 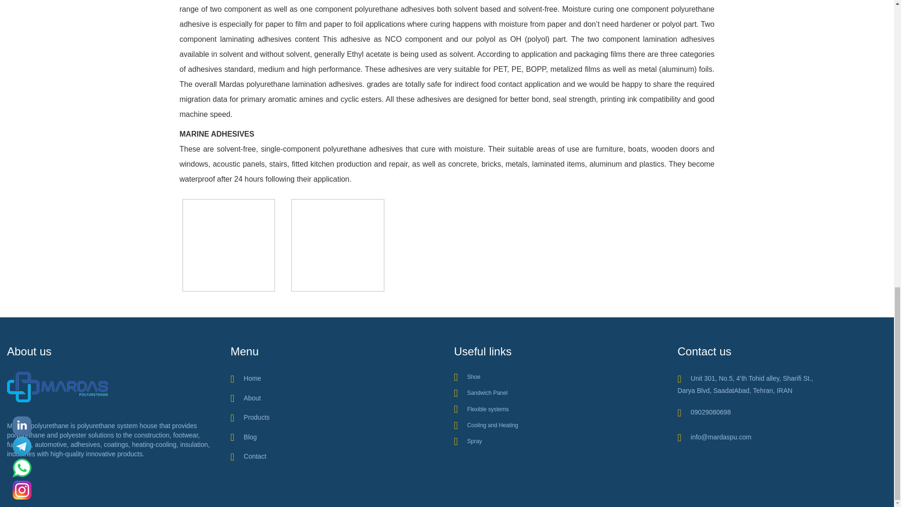 What do you see at coordinates (486, 425) in the screenshot?
I see `Cooling and Heating` at bounding box center [486, 425].